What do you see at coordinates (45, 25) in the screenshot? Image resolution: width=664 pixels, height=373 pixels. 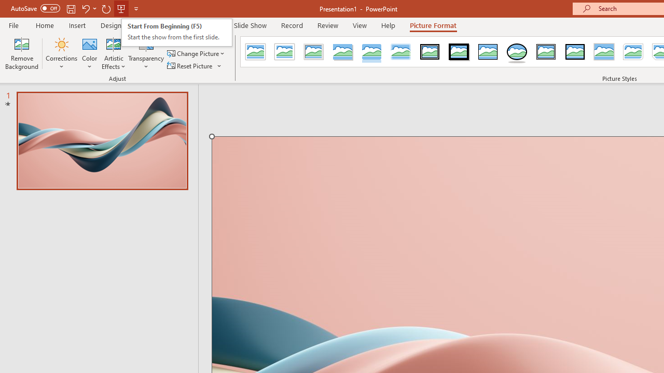 I see `Home` at bounding box center [45, 25].